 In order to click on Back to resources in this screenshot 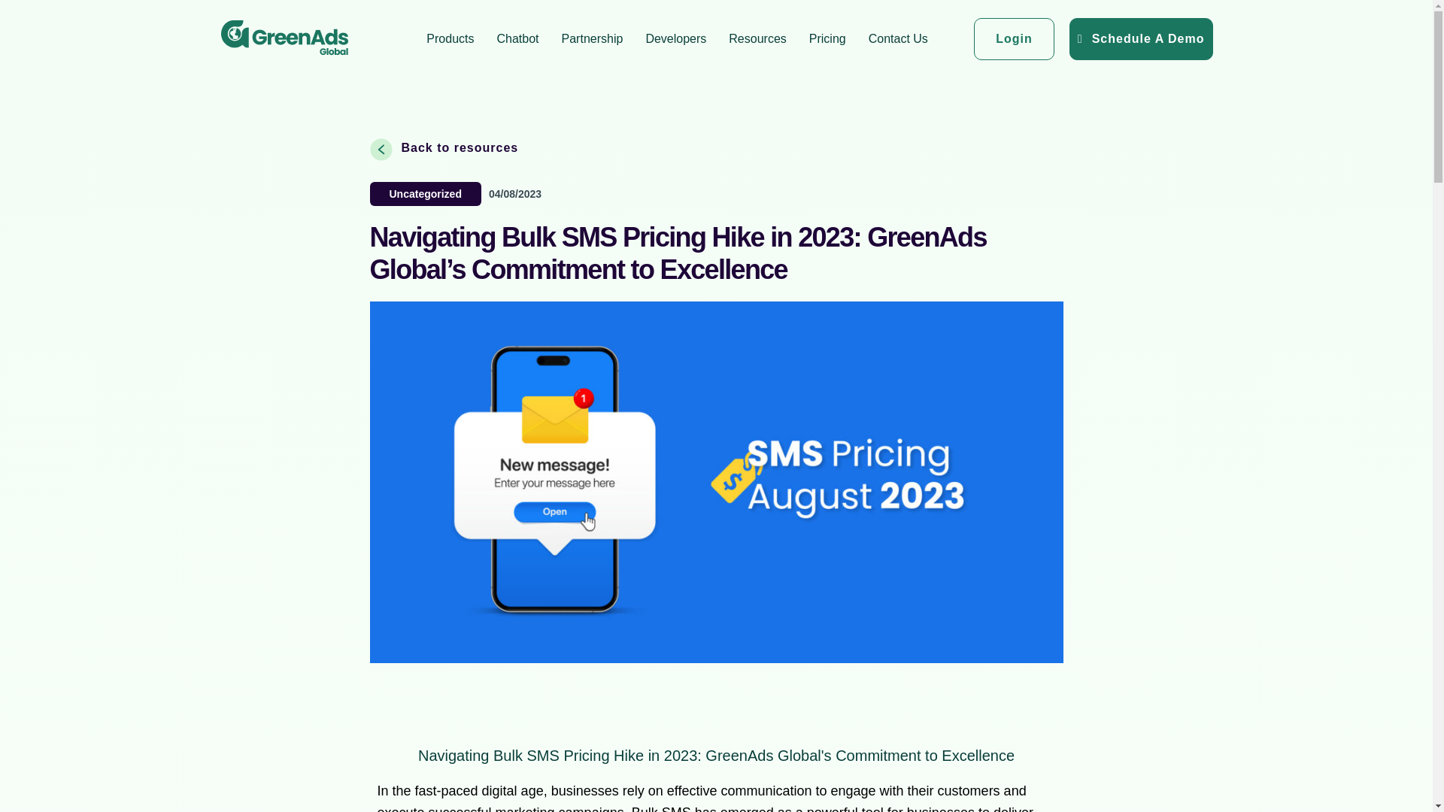, I will do `click(444, 152)`.